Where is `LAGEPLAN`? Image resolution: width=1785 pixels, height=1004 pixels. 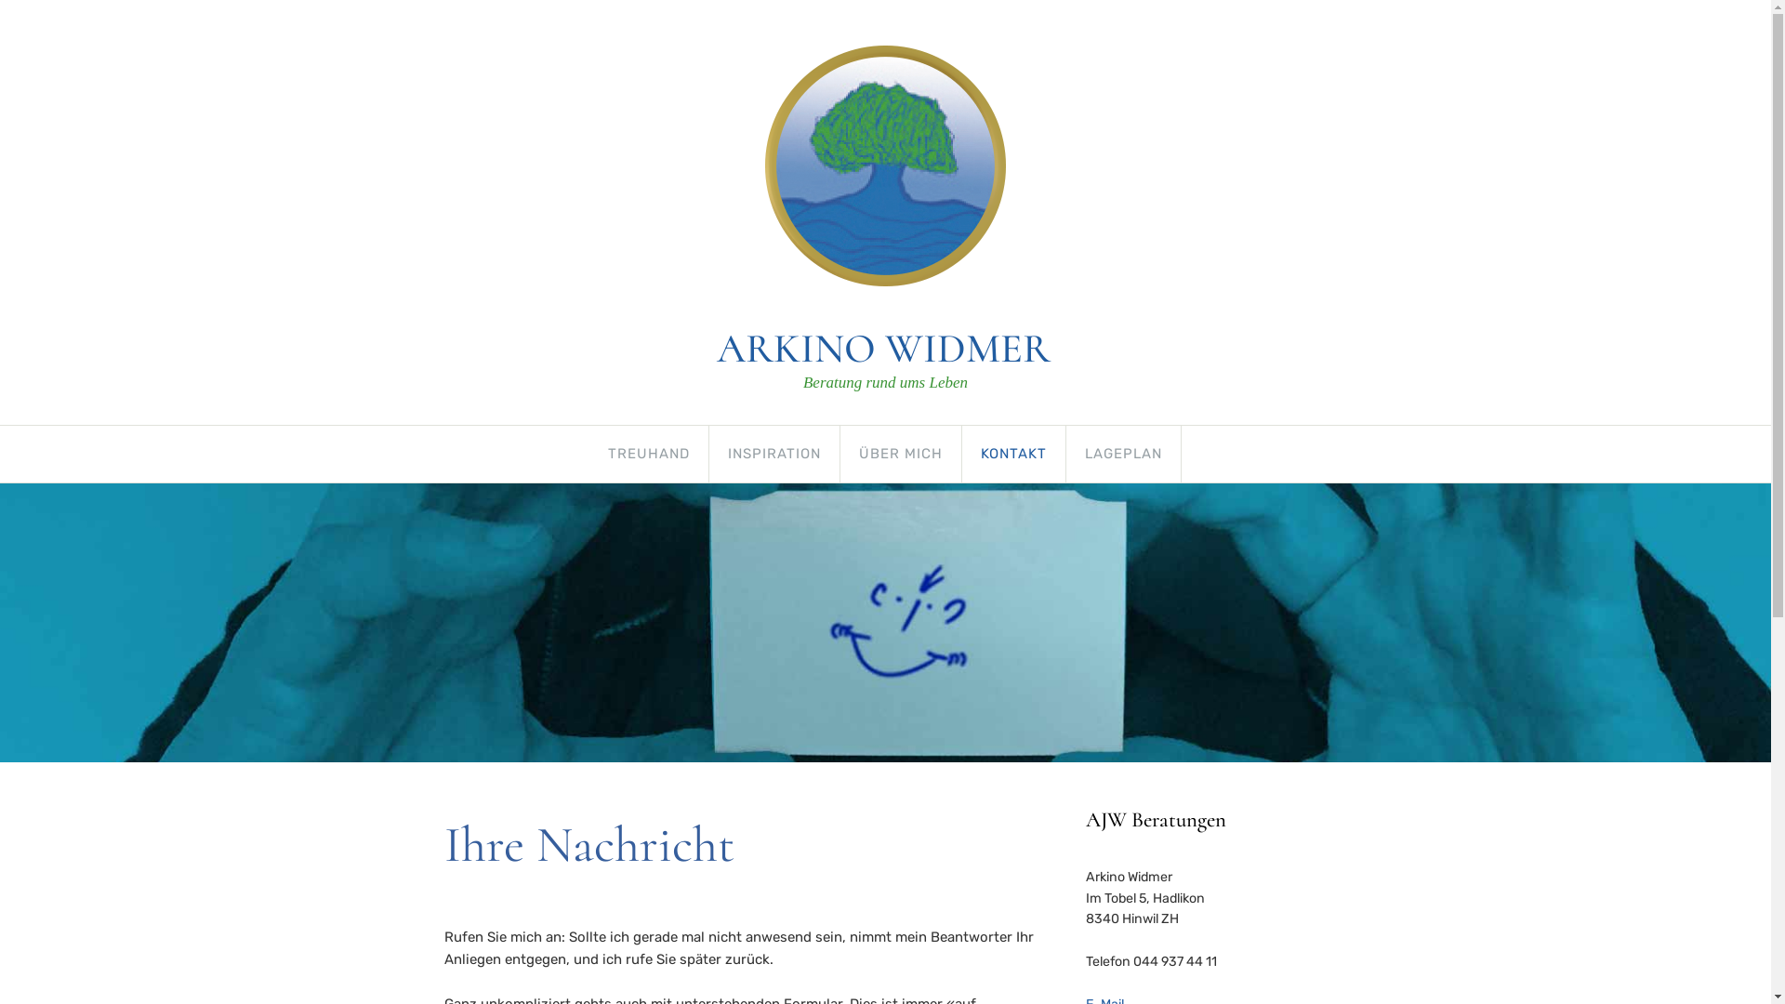 LAGEPLAN is located at coordinates (1123, 454).